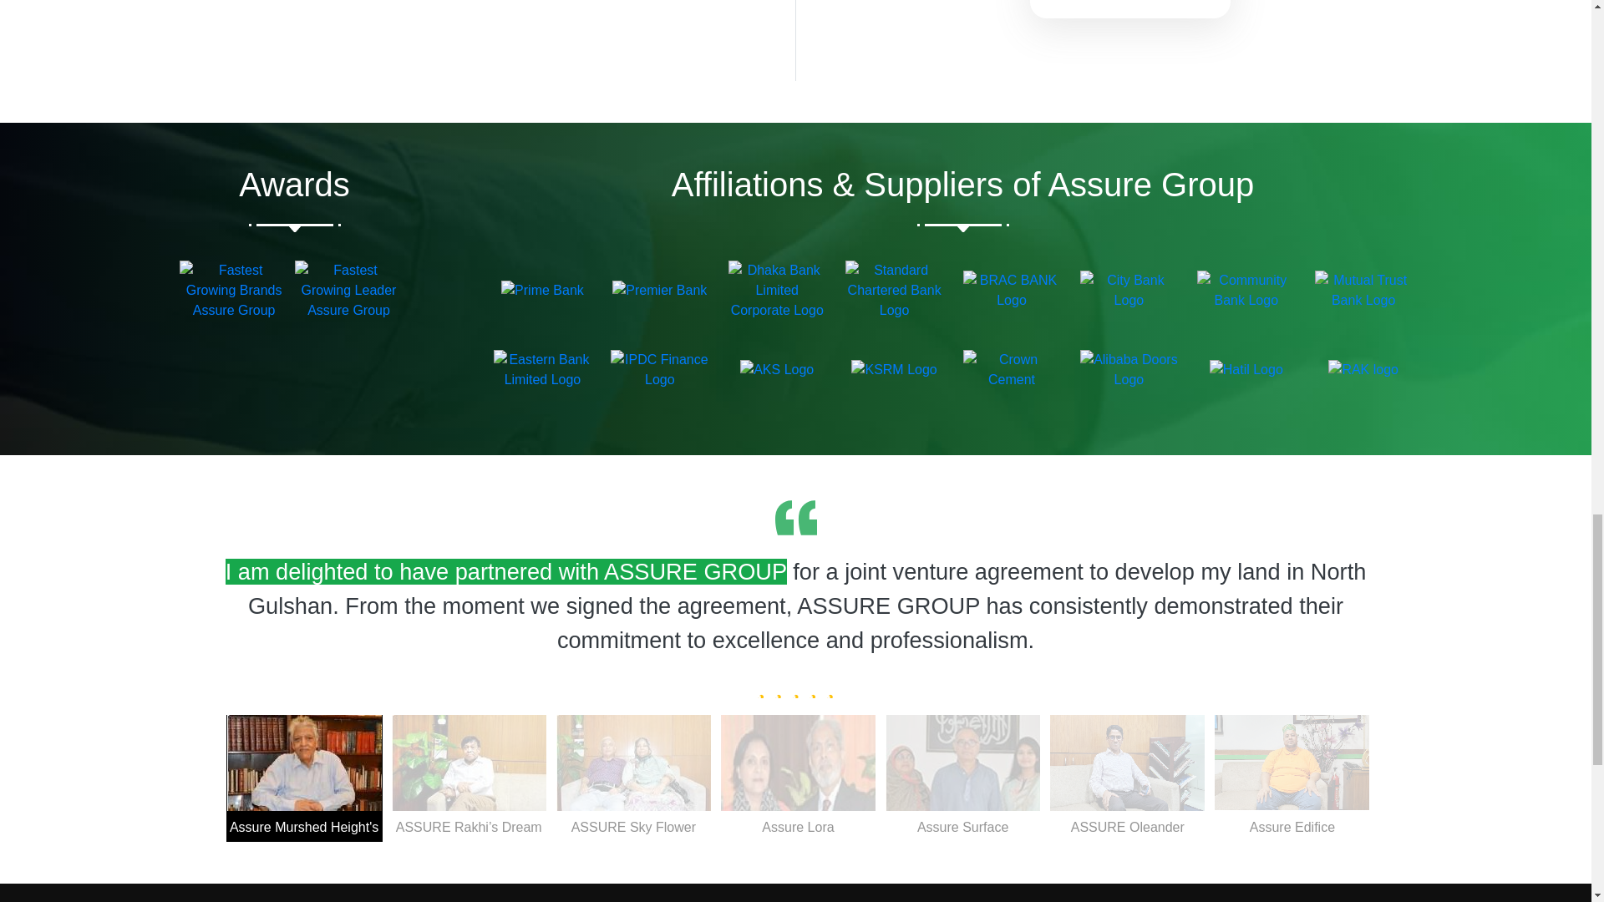 This screenshot has width=1604, height=902. Describe the element at coordinates (1363, 369) in the screenshot. I see `RAK` at that location.